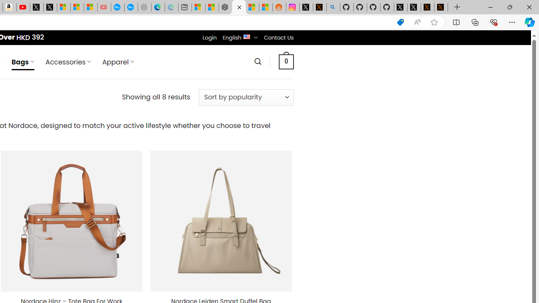 The width and height of the screenshot is (539, 303). I want to click on Nordace - Nordace has arrived Hong Kong - Sleeping, so click(144, 8).